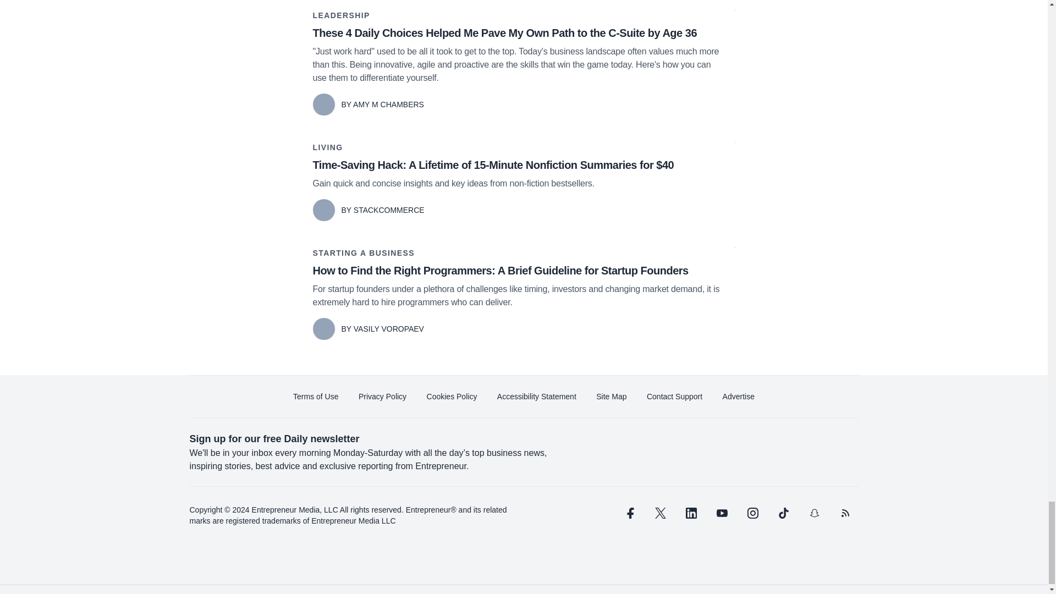 This screenshot has height=594, width=1056. Describe the element at coordinates (691, 513) in the screenshot. I see `linkedin` at that location.